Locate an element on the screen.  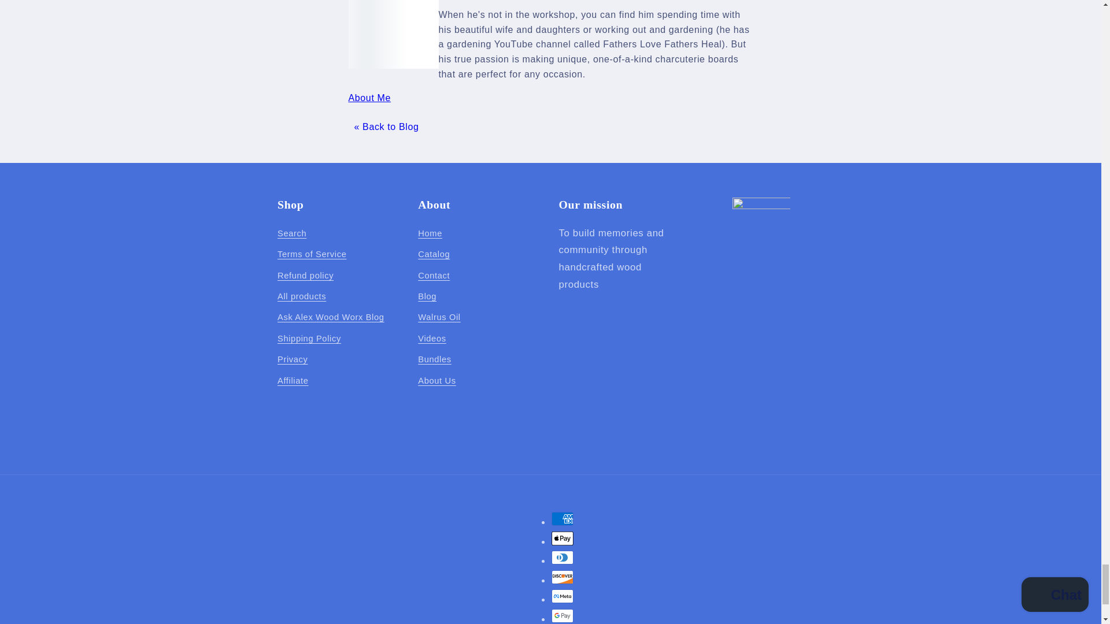
Diners Club is located at coordinates (563, 557).